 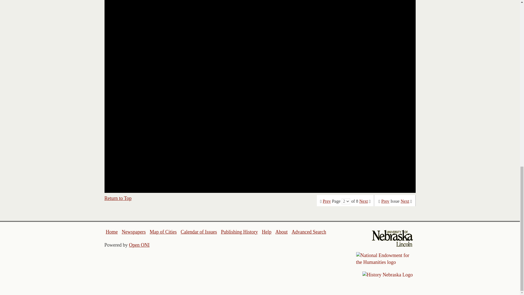 What do you see at coordinates (327, 201) in the screenshot?
I see `Prev` at bounding box center [327, 201].